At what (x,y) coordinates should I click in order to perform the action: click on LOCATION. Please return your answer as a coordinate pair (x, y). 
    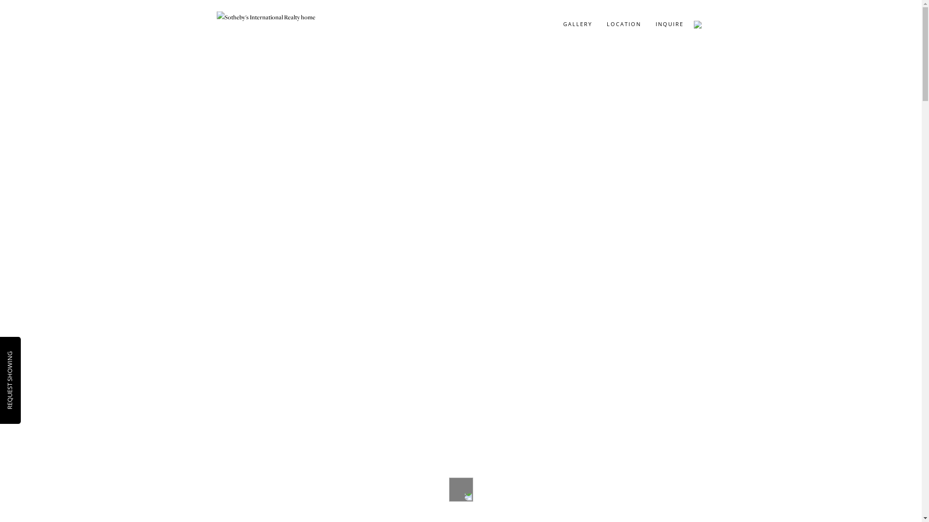
    Looking at the image, I should click on (623, 24).